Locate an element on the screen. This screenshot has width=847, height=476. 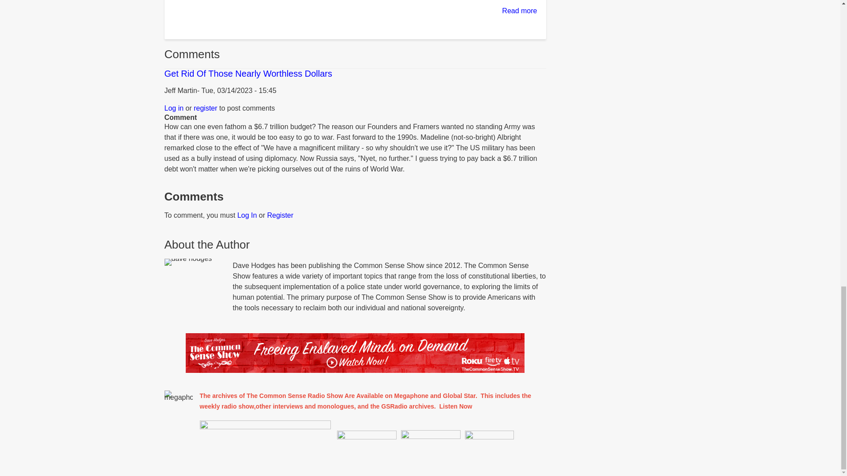
Log in is located at coordinates (174, 108).